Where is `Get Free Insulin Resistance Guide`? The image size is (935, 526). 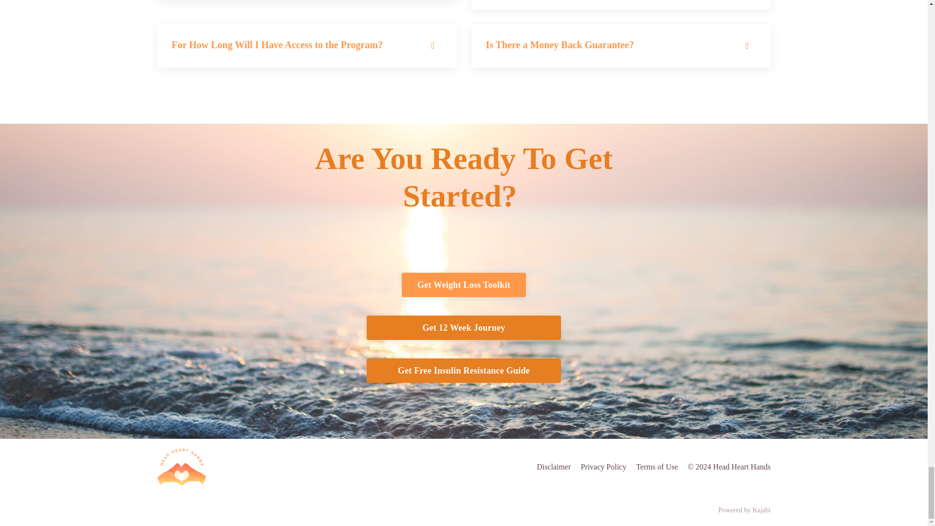 Get Free Insulin Resistance Guide is located at coordinates (464, 370).